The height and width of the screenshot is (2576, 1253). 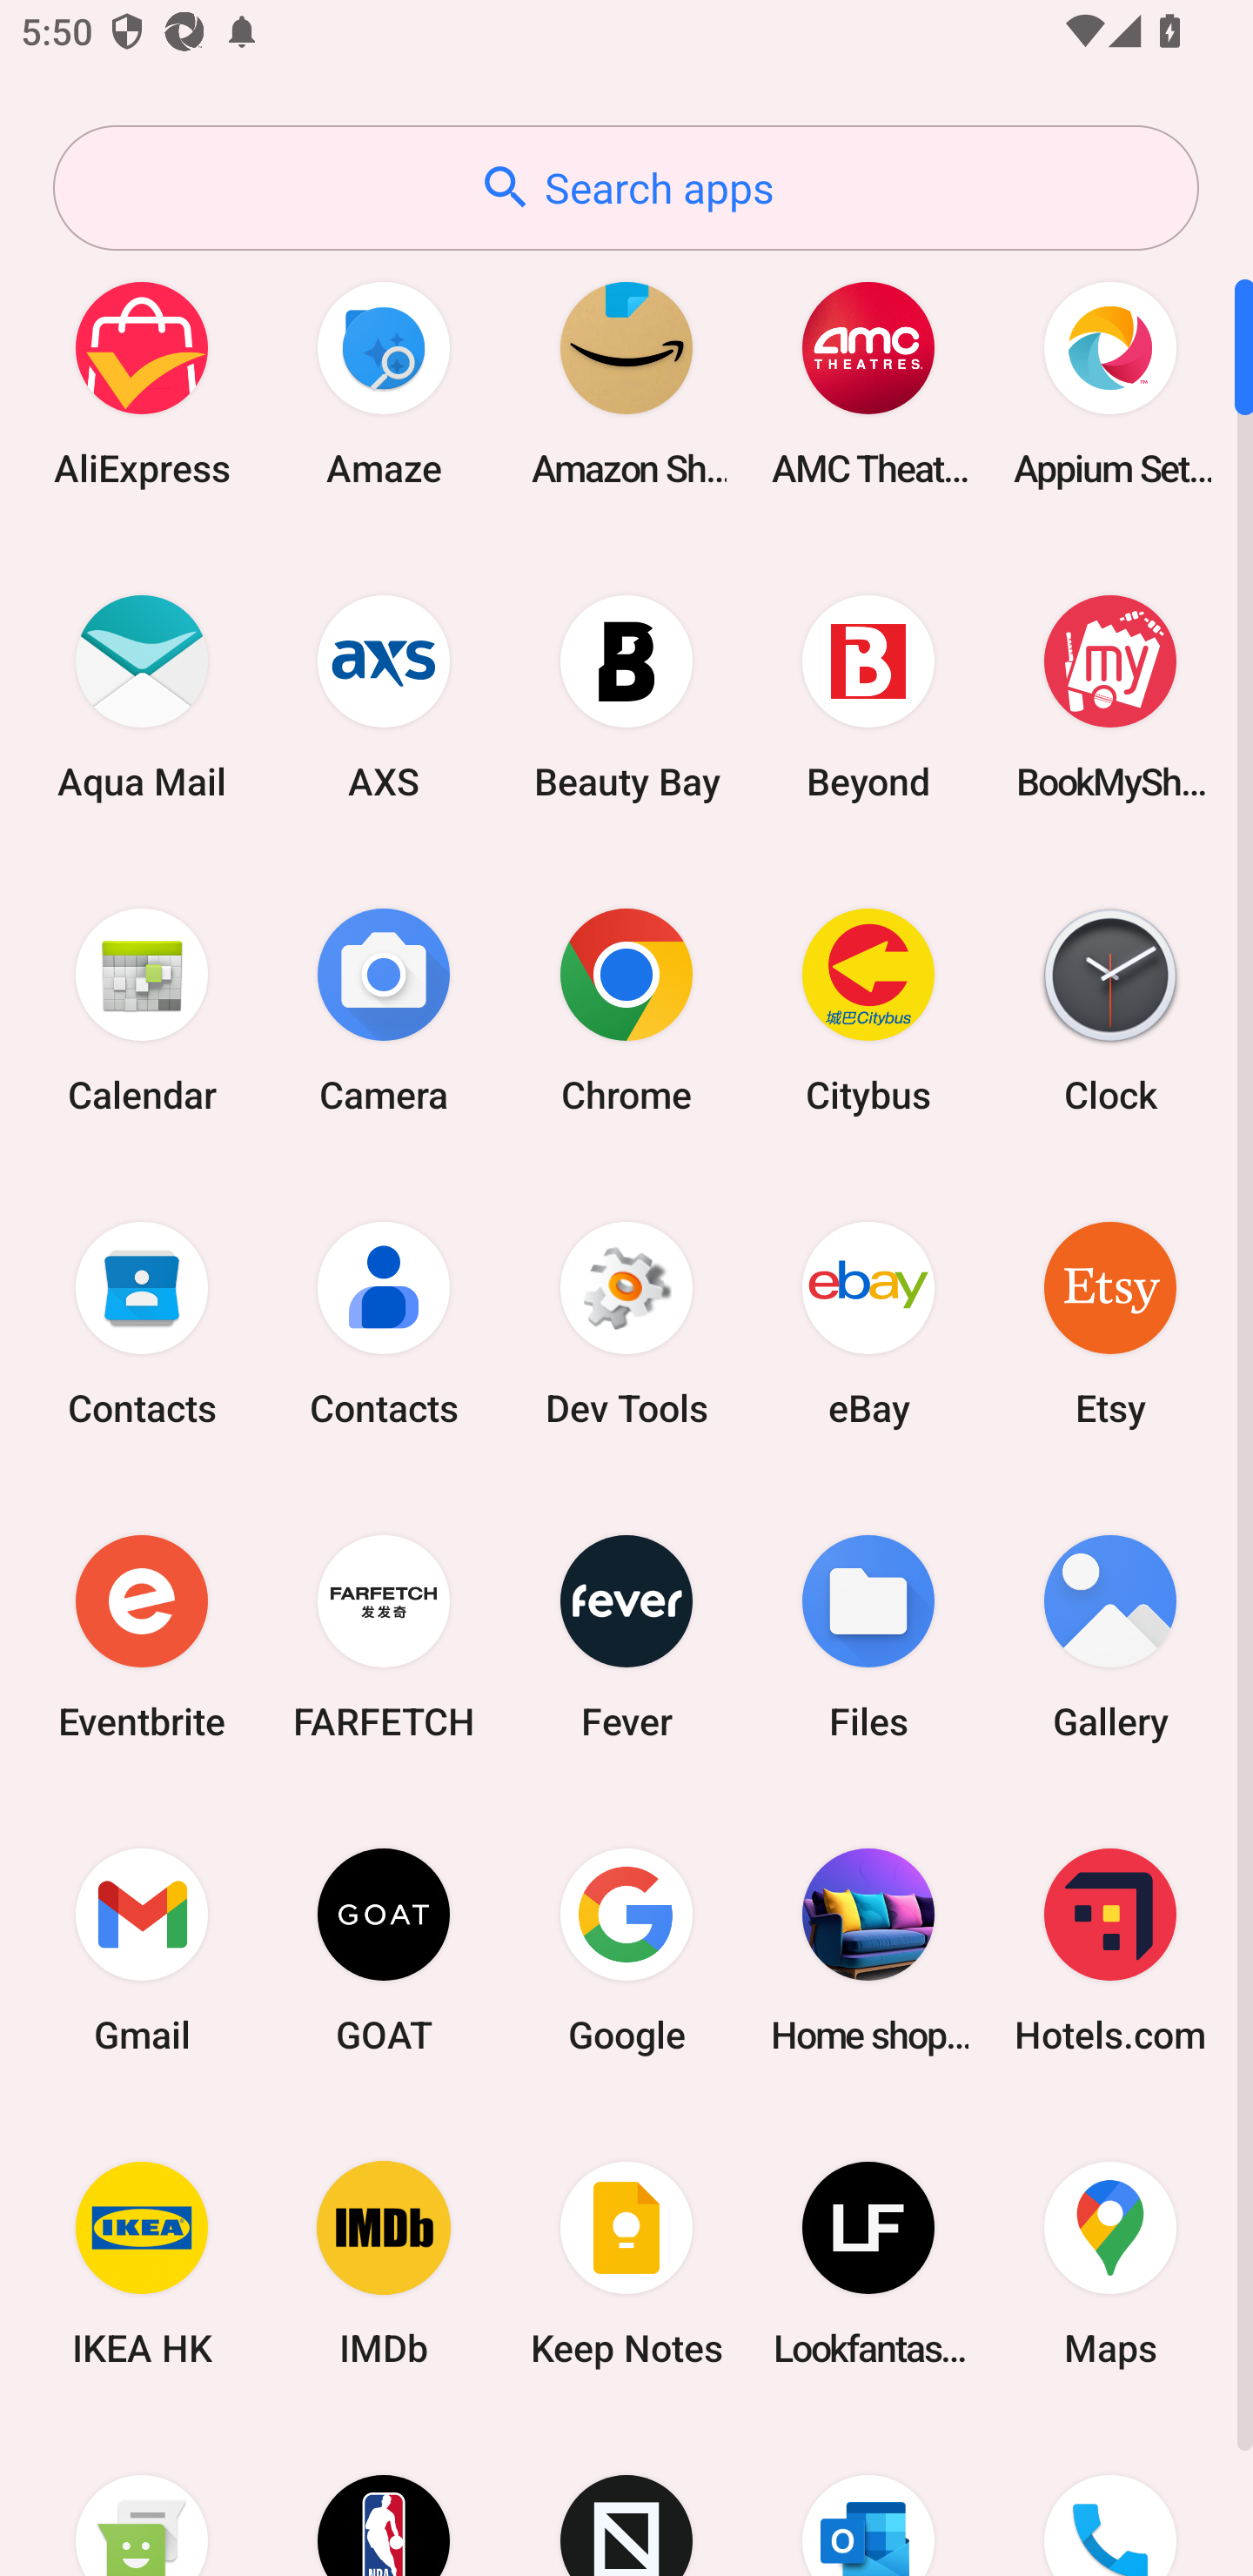 What do you see at coordinates (384, 696) in the screenshot?
I see `AXS` at bounding box center [384, 696].